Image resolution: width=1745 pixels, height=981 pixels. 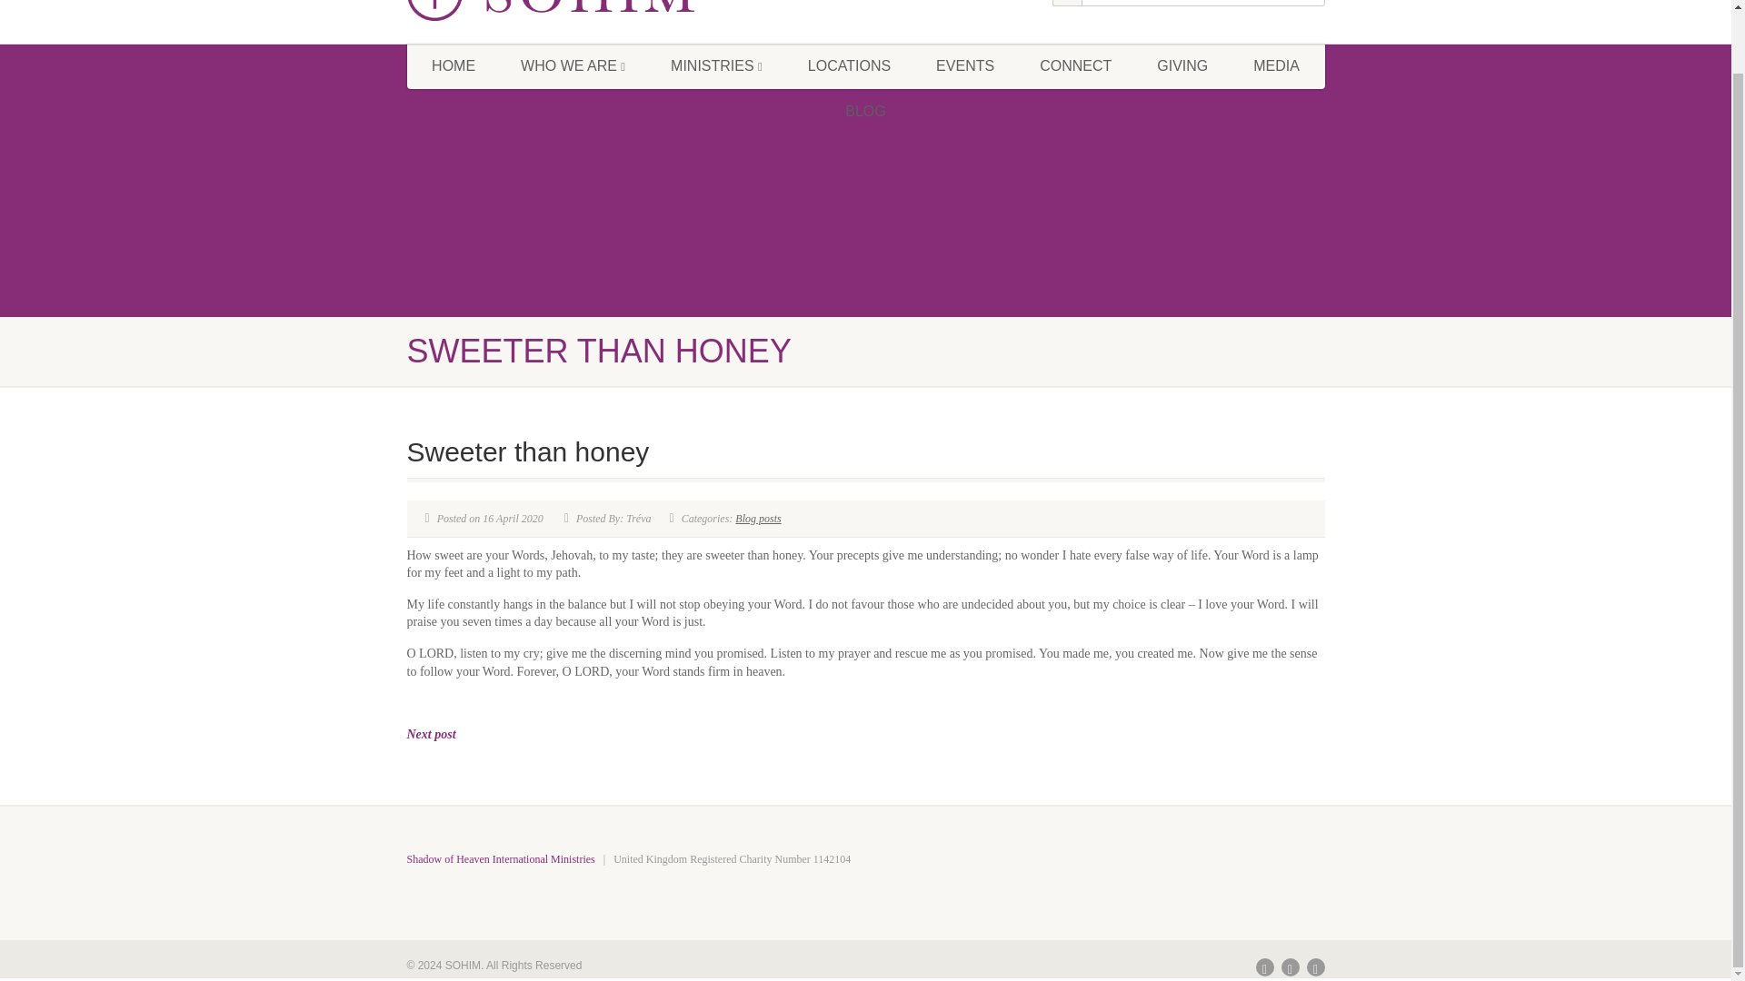 I want to click on WHO WE ARE, so click(x=573, y=65).